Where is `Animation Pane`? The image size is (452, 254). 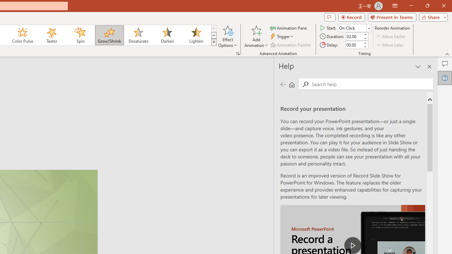
Animation Pane is located at coordinates (289, 28).